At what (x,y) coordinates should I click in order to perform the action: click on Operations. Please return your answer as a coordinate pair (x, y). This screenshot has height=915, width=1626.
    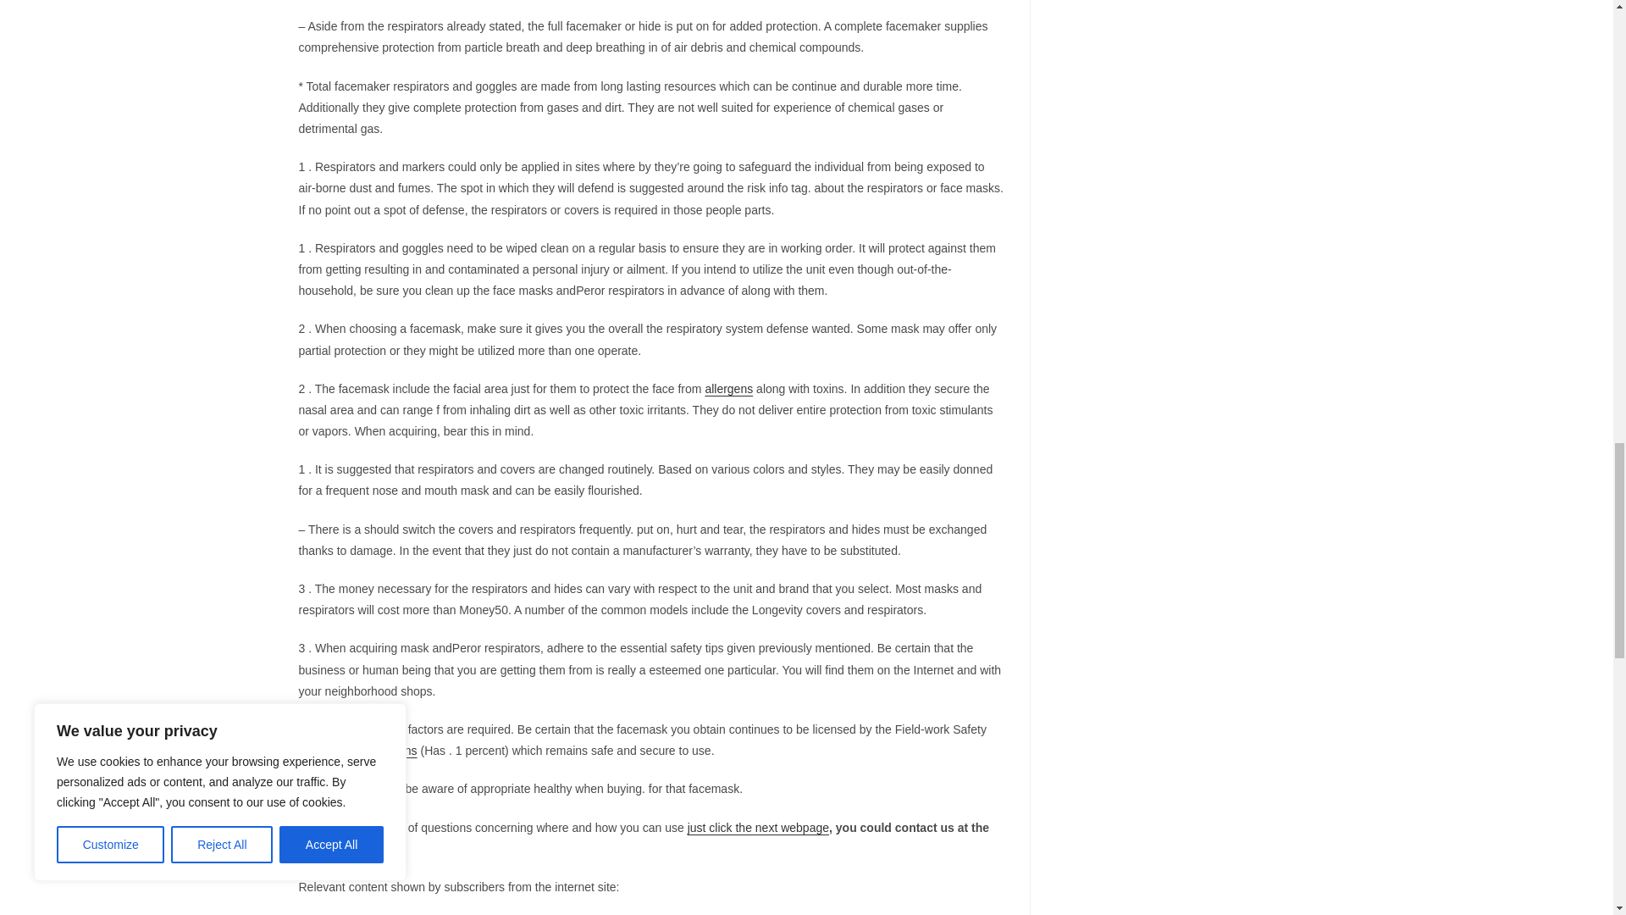
    Looking at the image, I should click on (388, 751).